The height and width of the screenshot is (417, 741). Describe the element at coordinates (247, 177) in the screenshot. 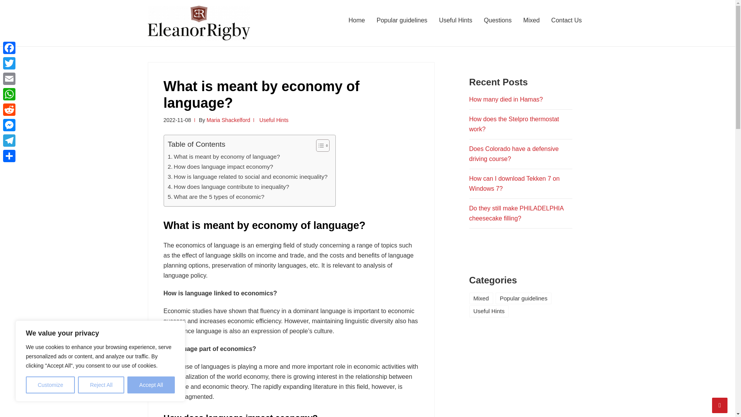

I see `How is language related to social and economic inequality?` at that location.